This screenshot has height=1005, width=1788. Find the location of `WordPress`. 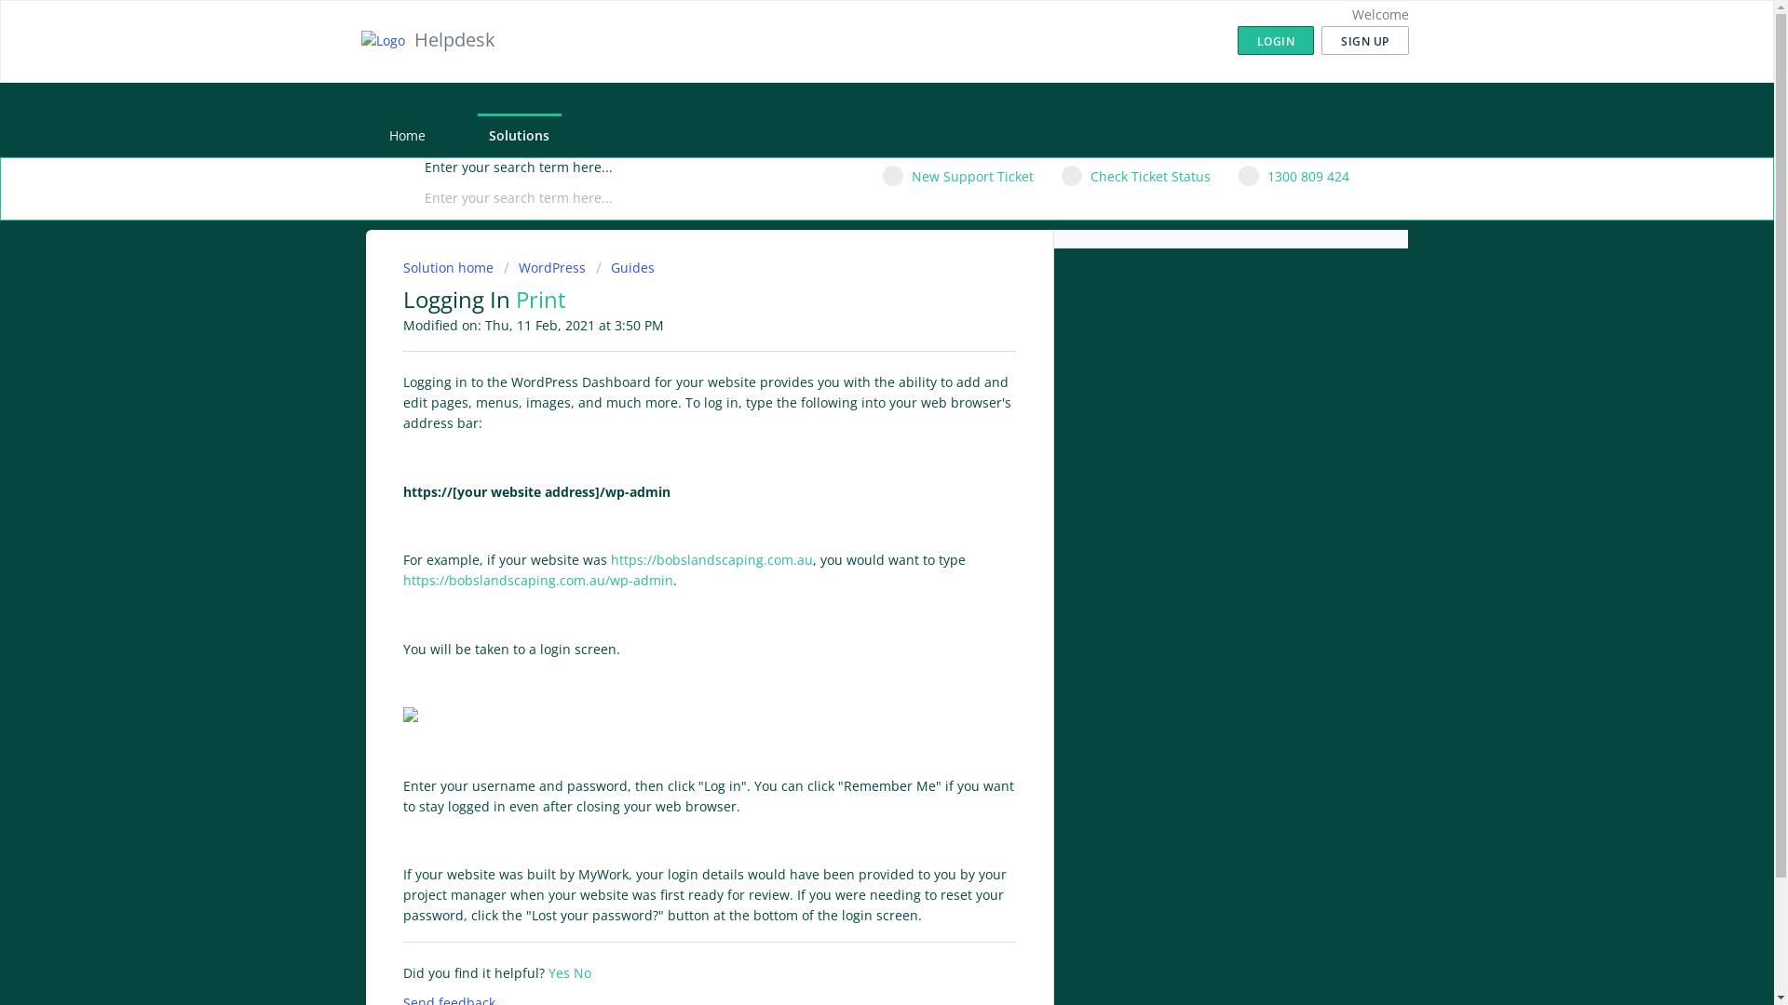

WordPress is located at coordinates (544, 268).